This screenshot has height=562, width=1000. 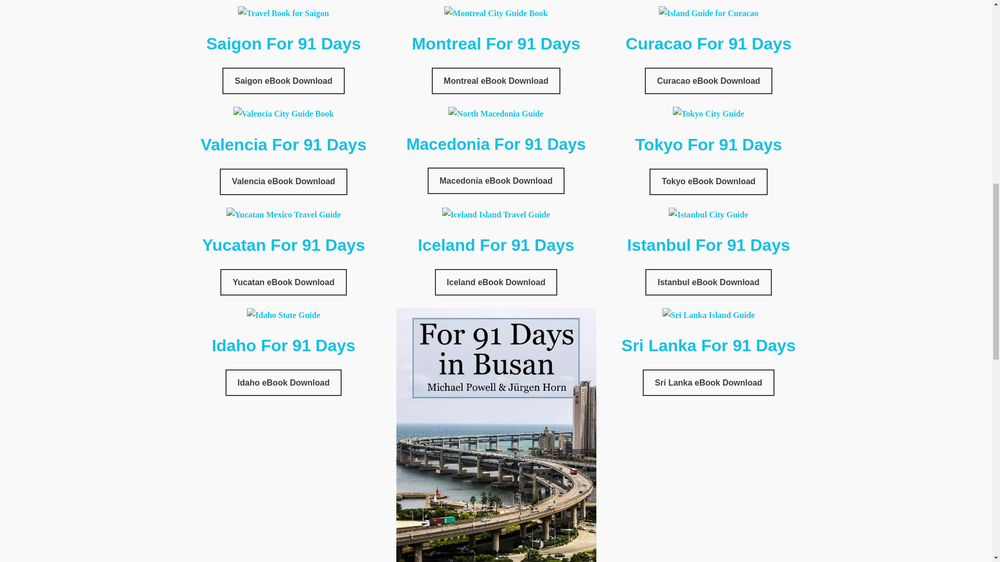 What do you see at coordinates (495, 12) in the screenshot?
I see `Our Travel eBooks 6` at bounding box center [495, 12].